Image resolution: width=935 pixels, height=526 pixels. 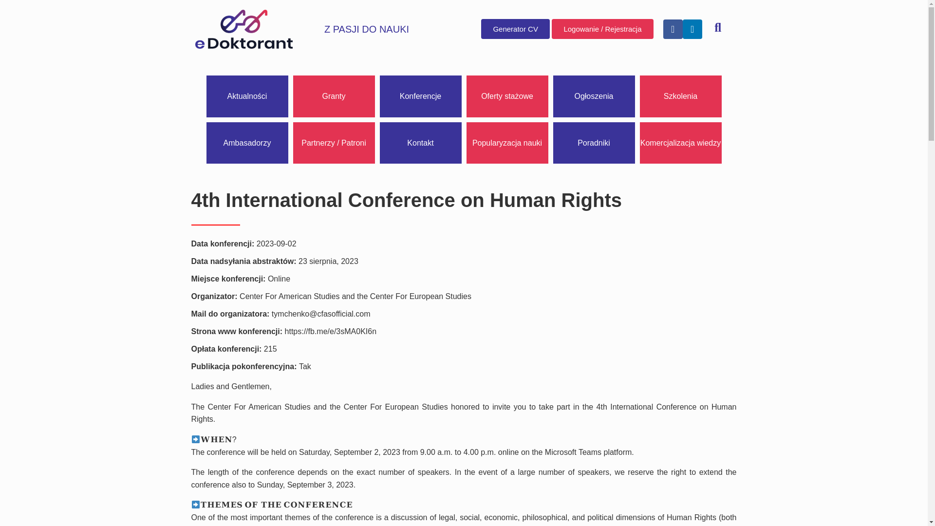 I want to click on Popularyzacja nauki, so click(x=507, y=143).